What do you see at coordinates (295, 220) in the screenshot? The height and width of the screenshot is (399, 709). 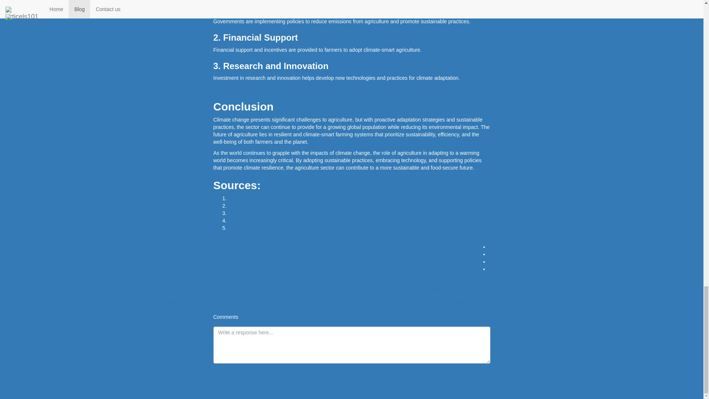 I see `Sustainable Agriculture and Climate Change - World Bank` at bounding box center [295, 220].